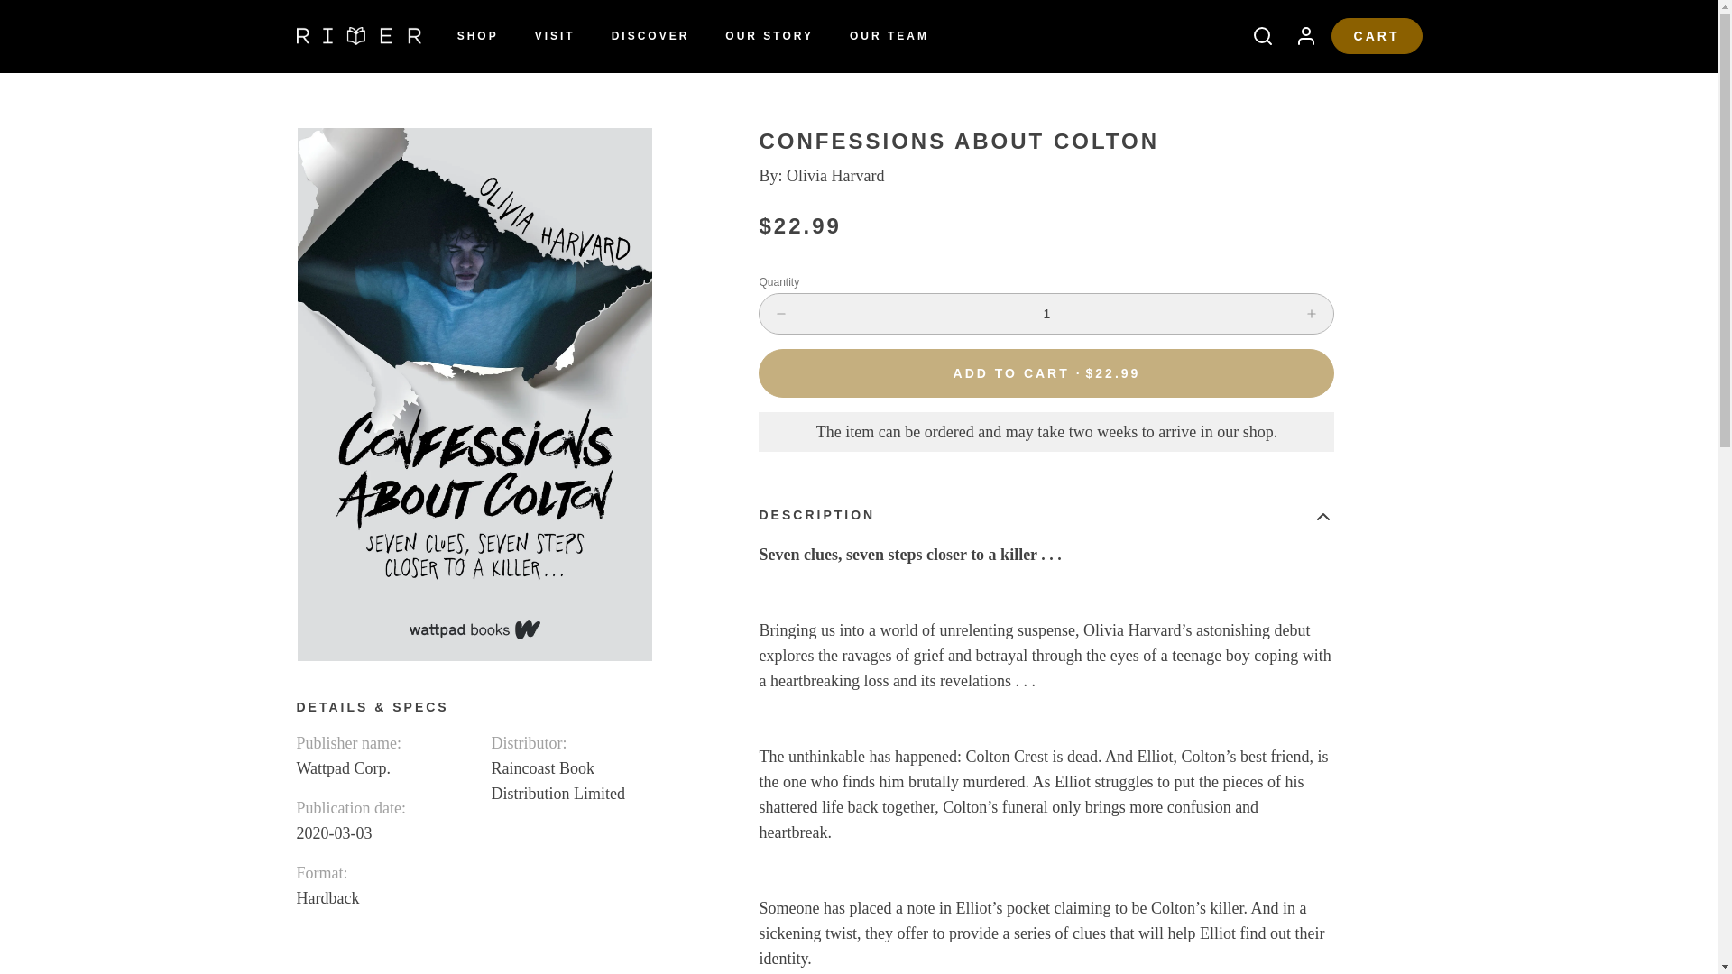  What do you see at coordinates (1377, 36) in the screenshot?
I see `CART` at bounding box center [1377, 36].